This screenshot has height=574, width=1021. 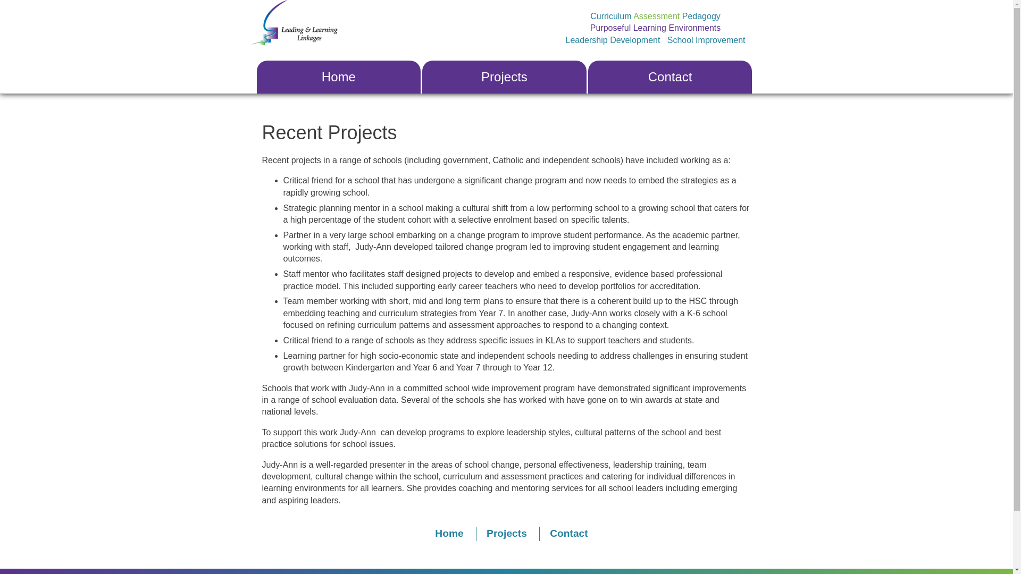 What do you see at coordinates (670, 77) in the screenshot?
I see `Contact` at bounding box center [670, 77].